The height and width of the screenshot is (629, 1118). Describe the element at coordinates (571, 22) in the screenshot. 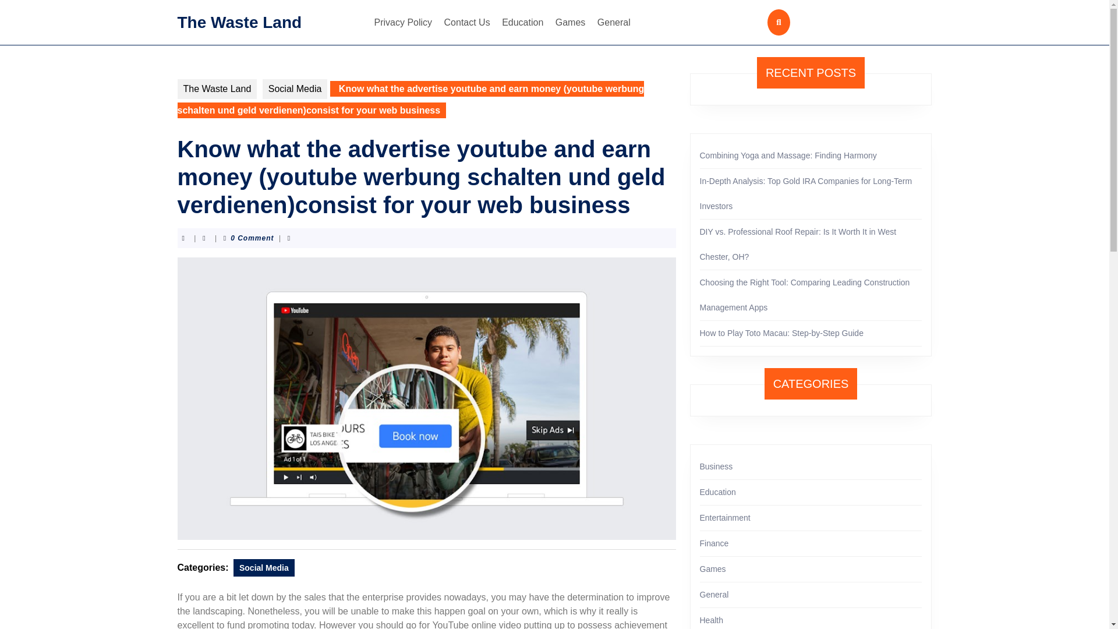

I see `Games` at that location.